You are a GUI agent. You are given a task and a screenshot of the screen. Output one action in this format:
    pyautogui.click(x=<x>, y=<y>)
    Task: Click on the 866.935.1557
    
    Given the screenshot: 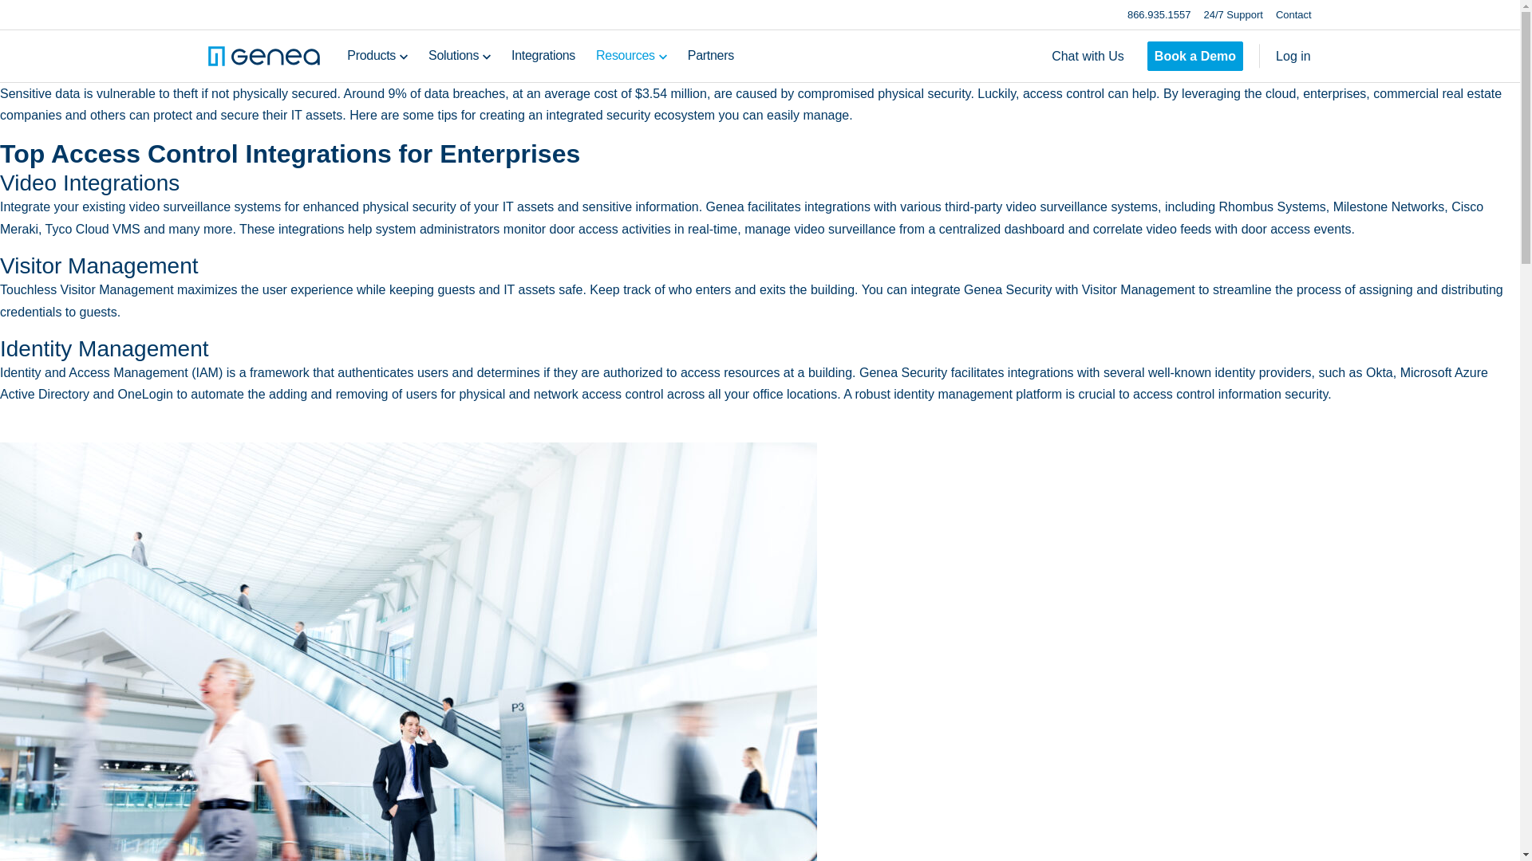 What is the action you would take?
    pyautogui.click(x=1159, y=14)
    